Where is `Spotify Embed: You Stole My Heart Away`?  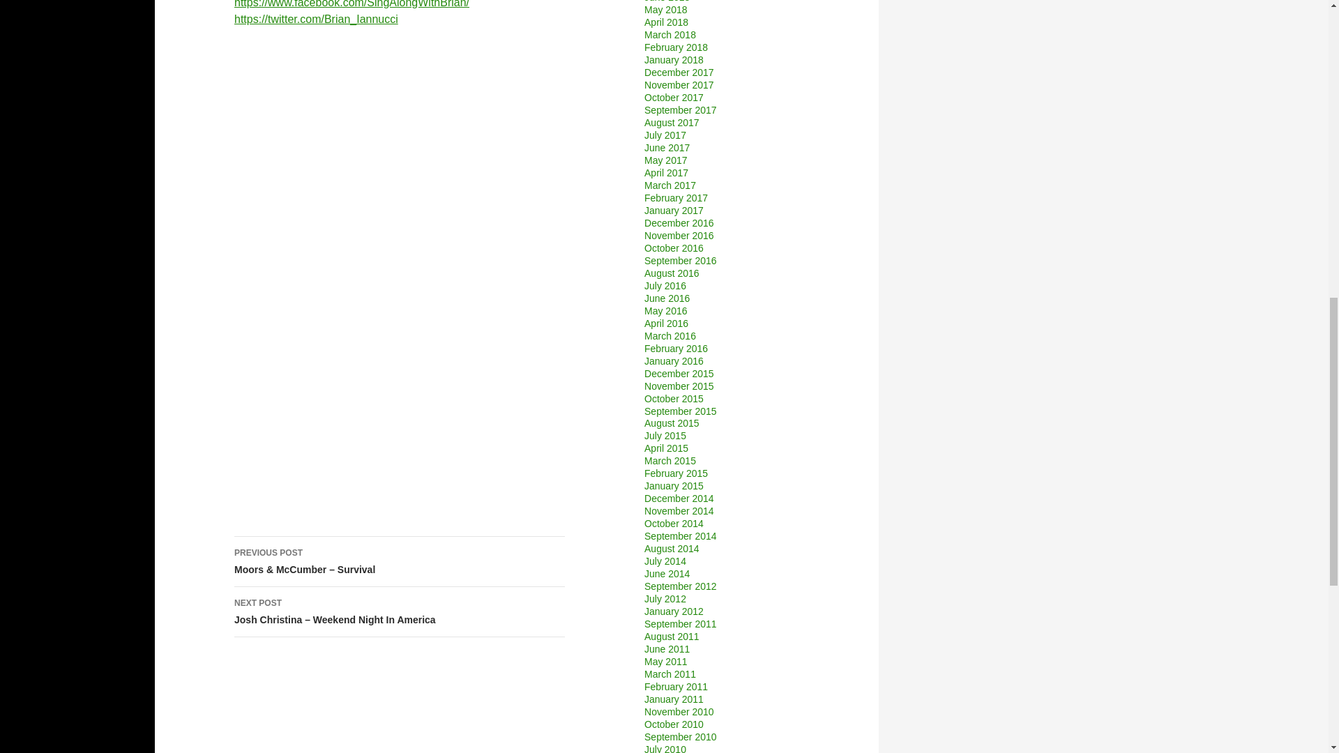 Spotify Embed: You Stole My Heart Away is located at coordinates (400, 428).